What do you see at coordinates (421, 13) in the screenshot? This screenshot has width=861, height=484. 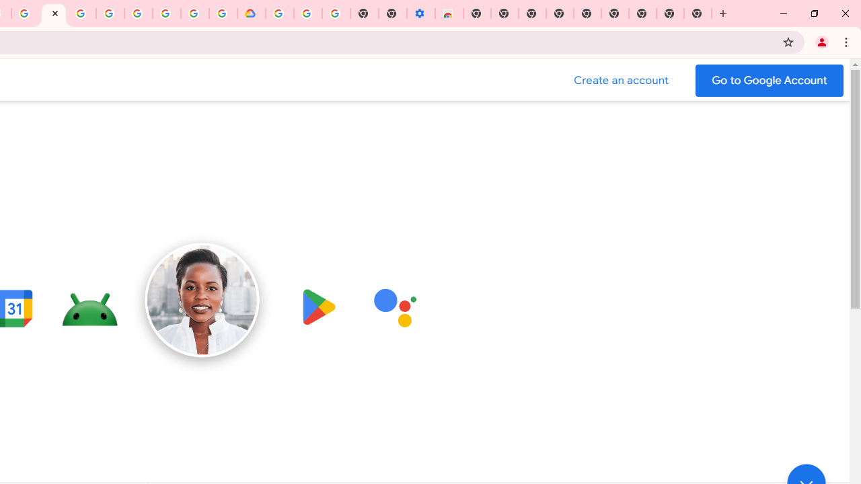 I see `Settings - Accessibility` at bounding box center [421, 13].